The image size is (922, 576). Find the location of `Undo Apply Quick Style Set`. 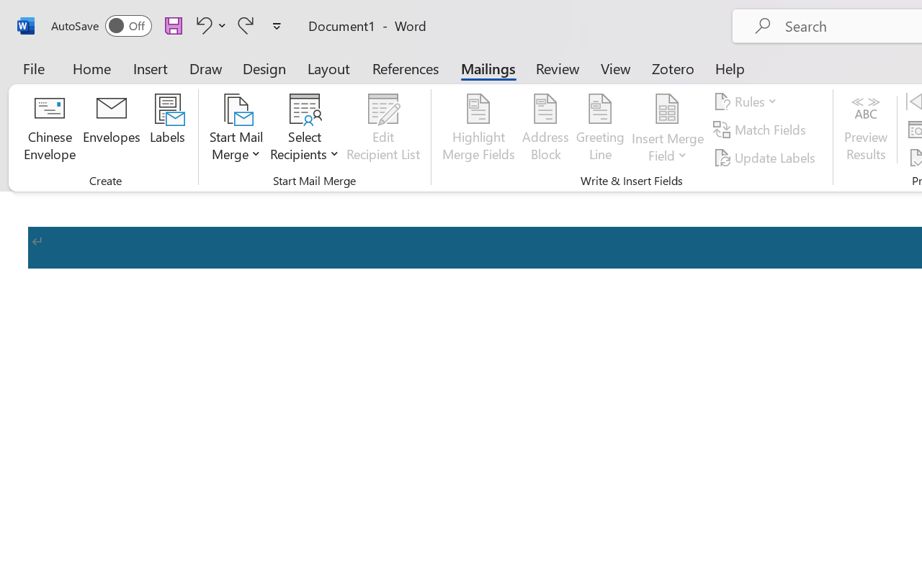

Undo Apply Quick Style Set is located at coordinates (202, 25).